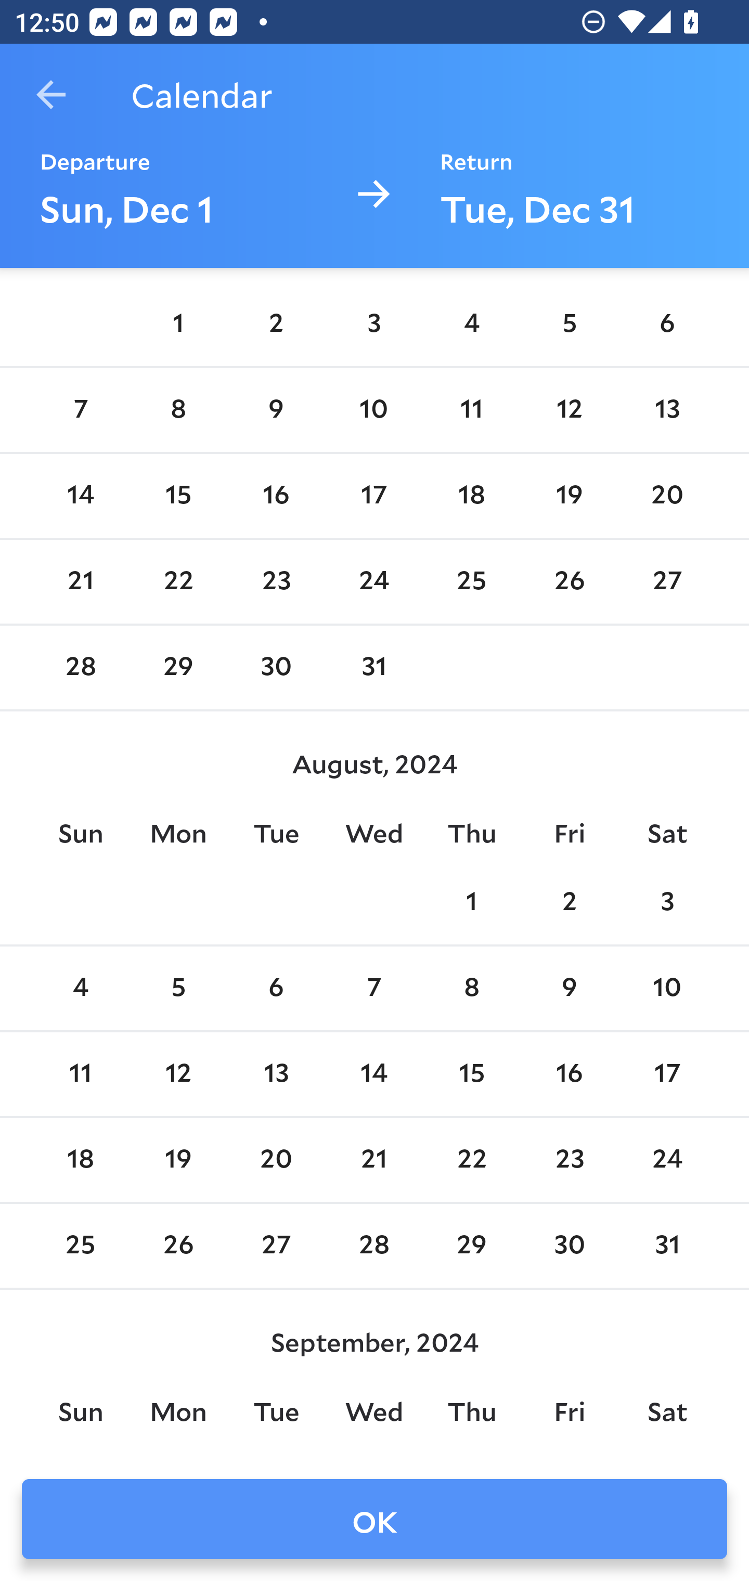  I want to click on 15, so click(471, 1075).